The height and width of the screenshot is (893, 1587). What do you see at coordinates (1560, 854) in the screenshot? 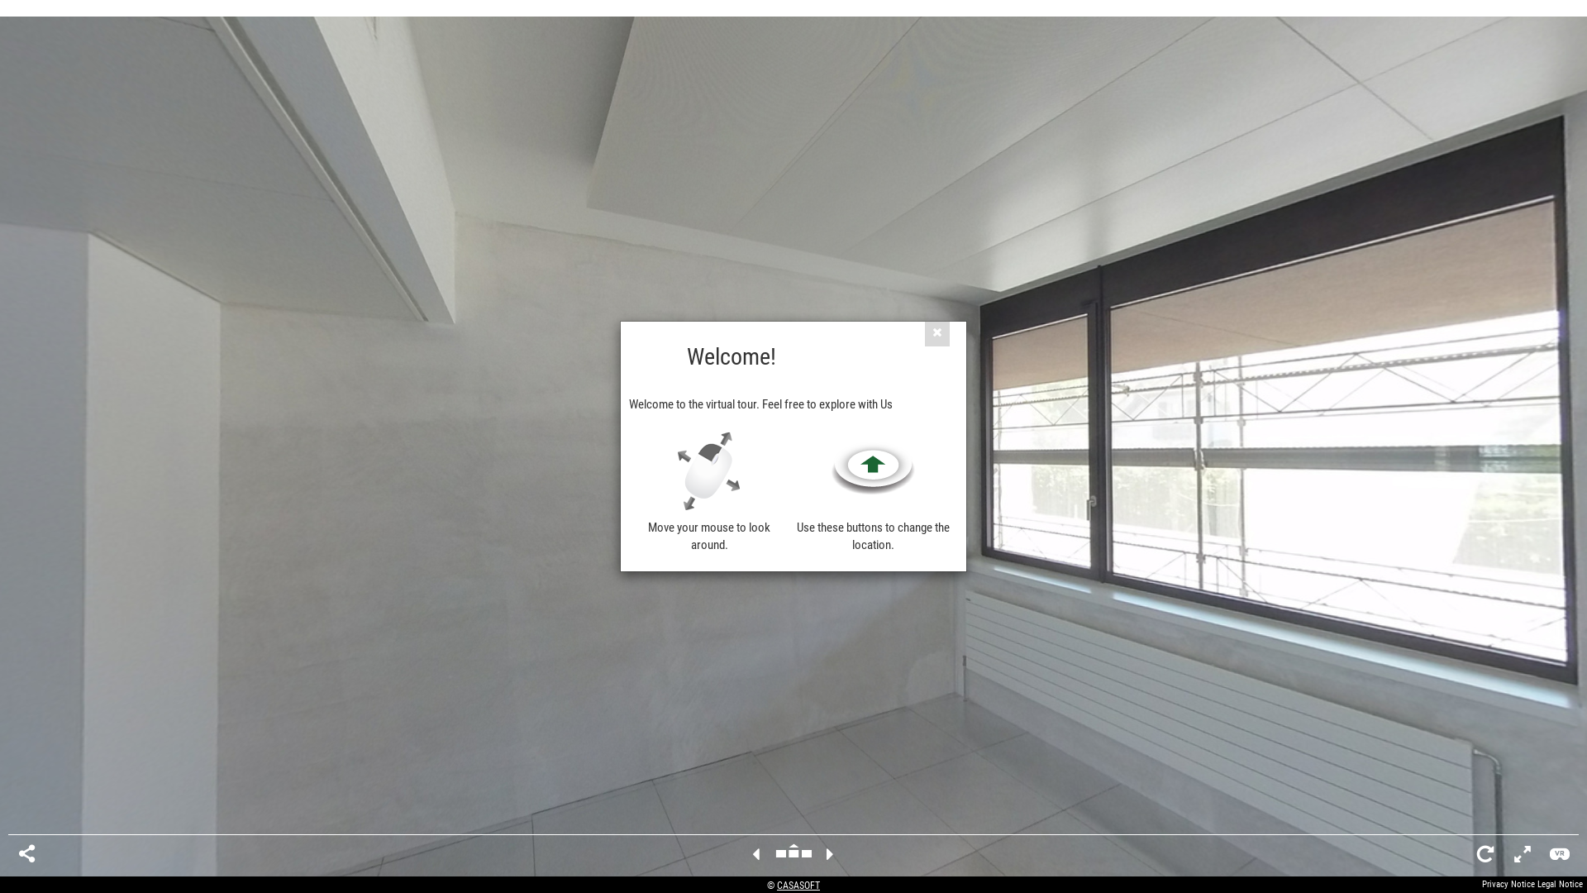
I see `Virtual Reality Mode` at bounding box center [1560, 854].